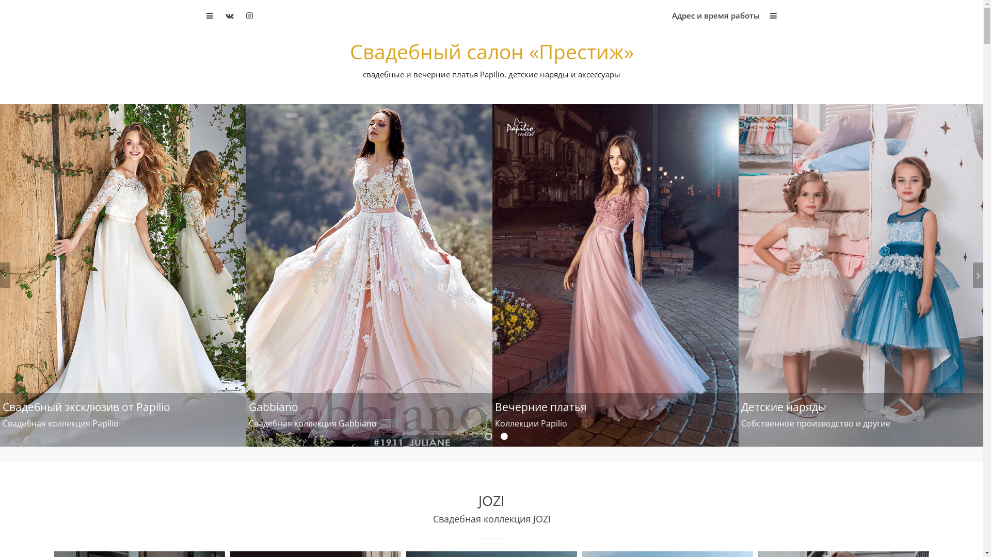  I want to click on NEXT, so click(978, 275).